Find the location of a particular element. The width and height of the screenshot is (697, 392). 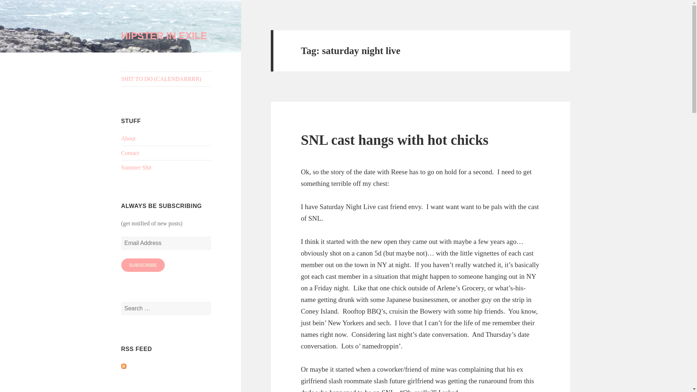

About is located at coordinates (129, 138).